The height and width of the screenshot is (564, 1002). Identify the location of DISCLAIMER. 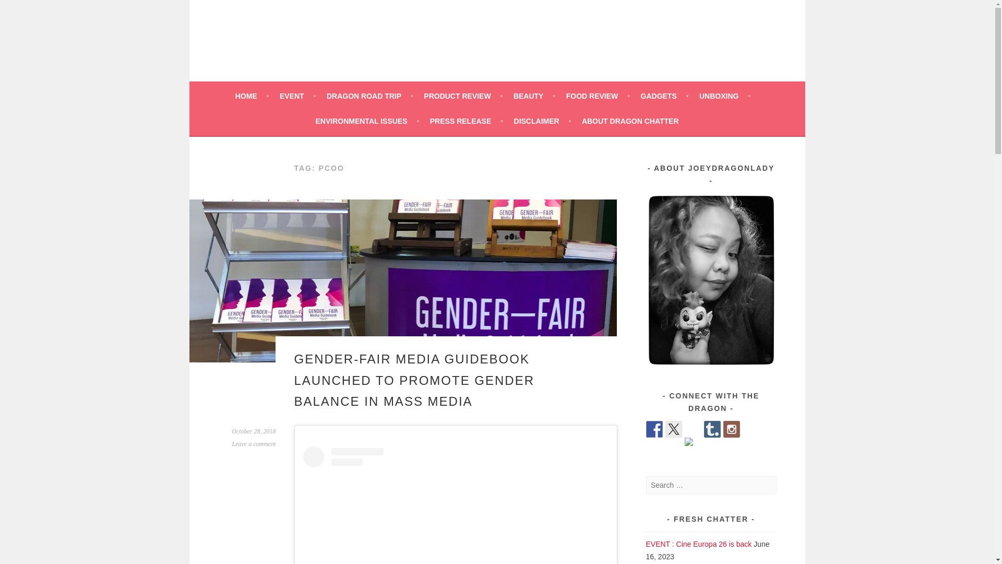
(542, 121).